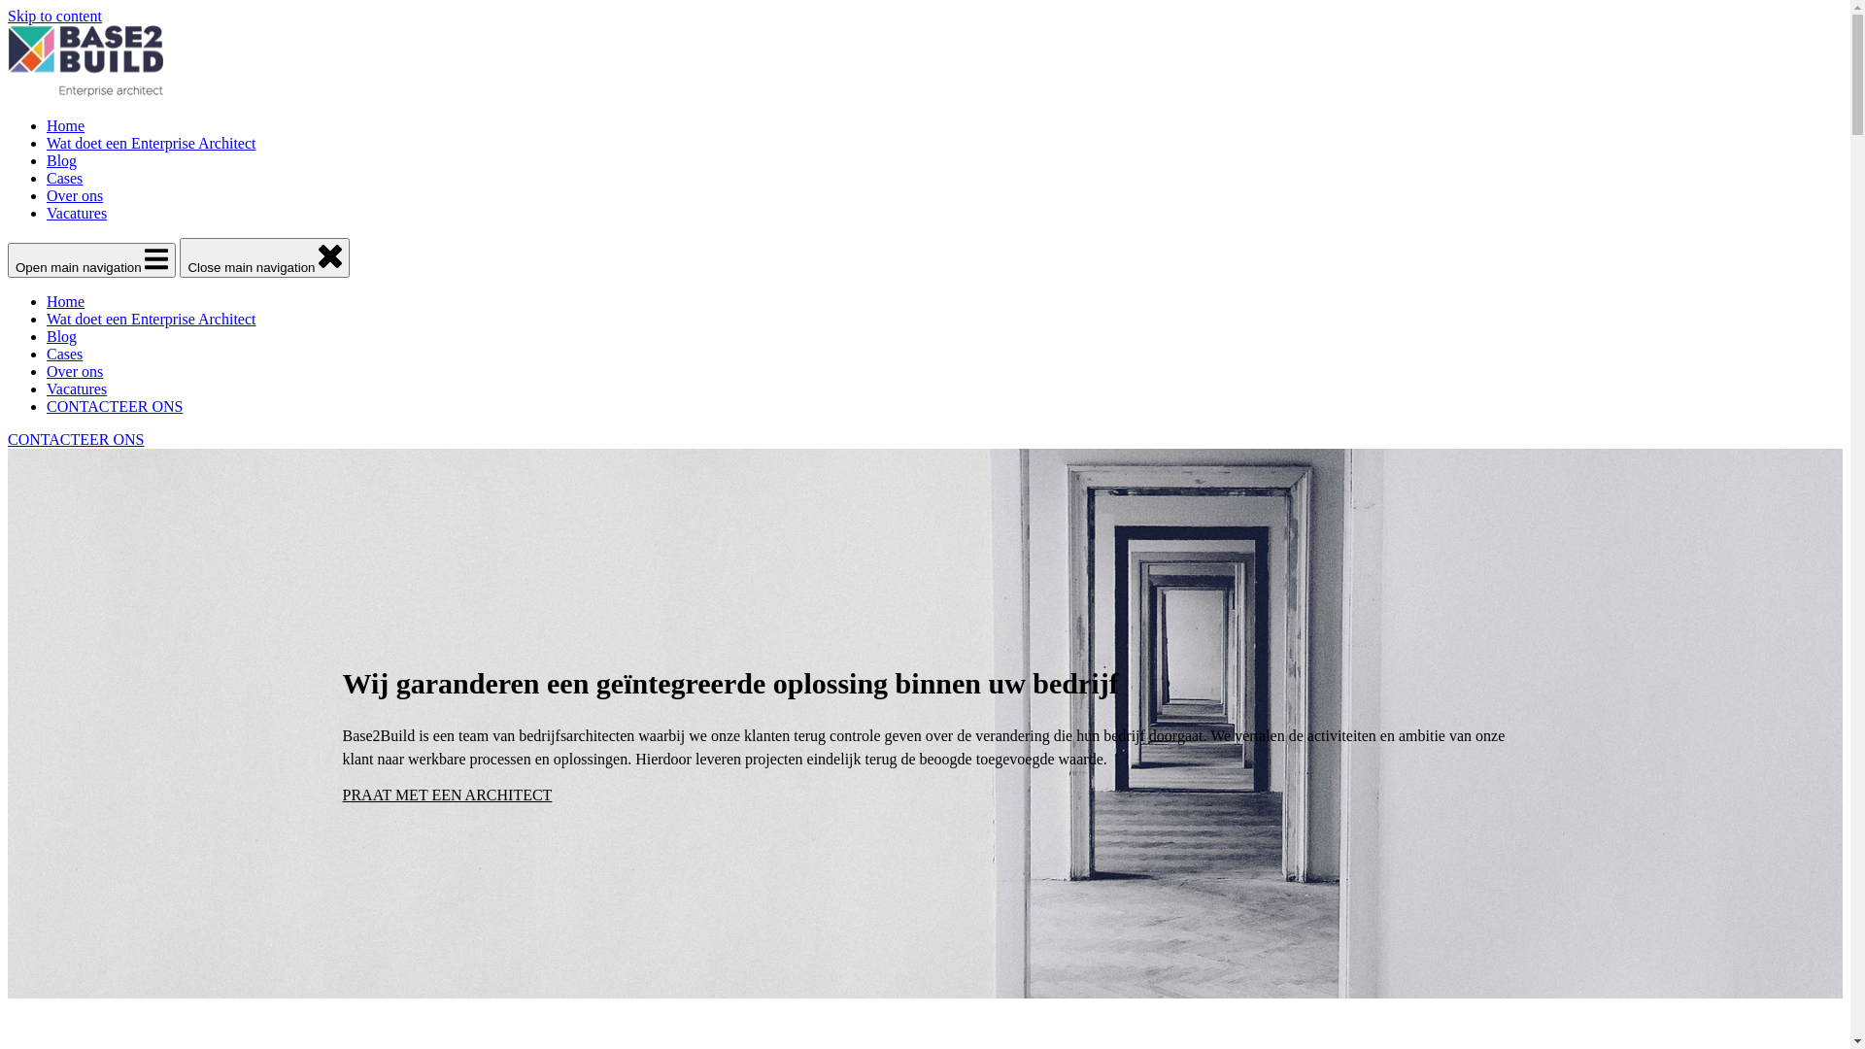  What do you see at coordinates (76, 439) in the screenshot?
I see `CONTACTEER ONS` at bounding box center [76, 439].